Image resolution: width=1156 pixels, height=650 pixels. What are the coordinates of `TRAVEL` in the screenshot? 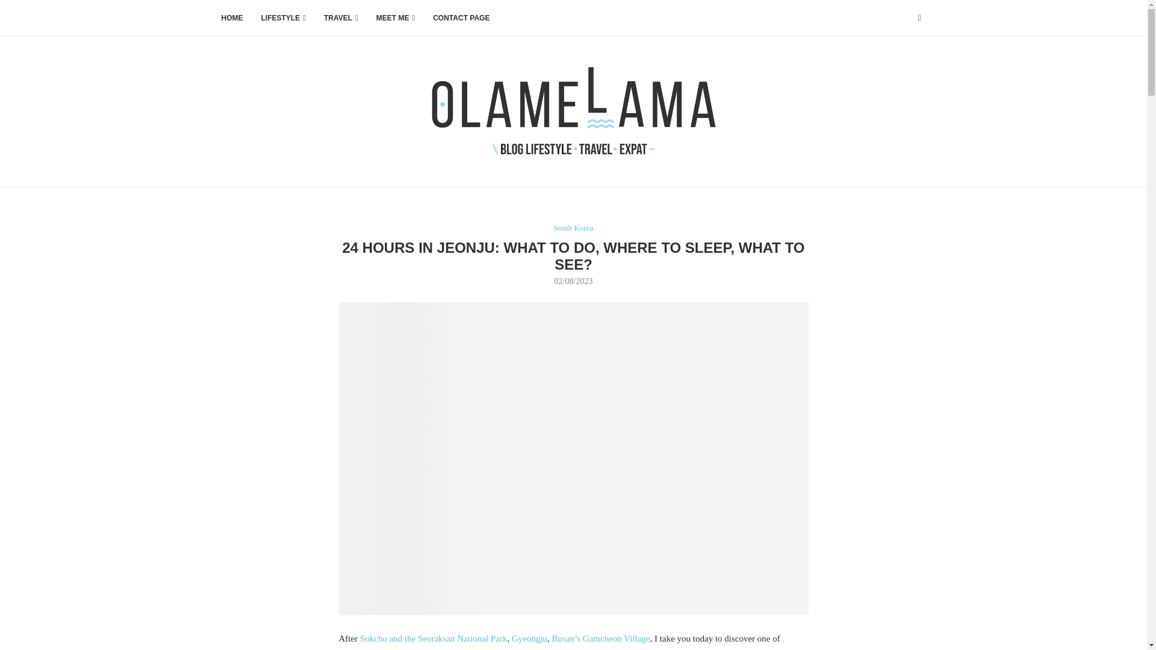 It's located at (341, 18).